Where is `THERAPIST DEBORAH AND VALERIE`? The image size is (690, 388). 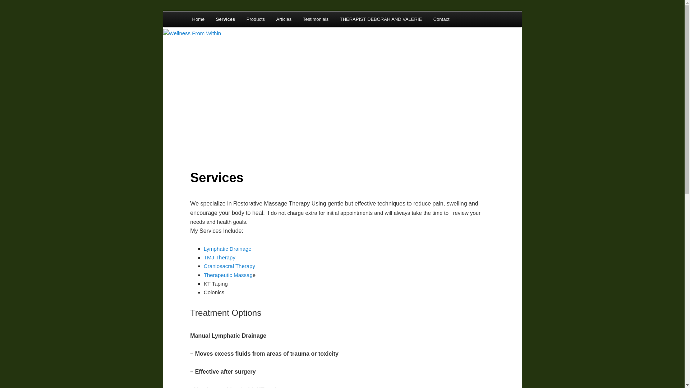
THERAPIST DEBORAH AND VALERIE is located at coordinates (381, 19).